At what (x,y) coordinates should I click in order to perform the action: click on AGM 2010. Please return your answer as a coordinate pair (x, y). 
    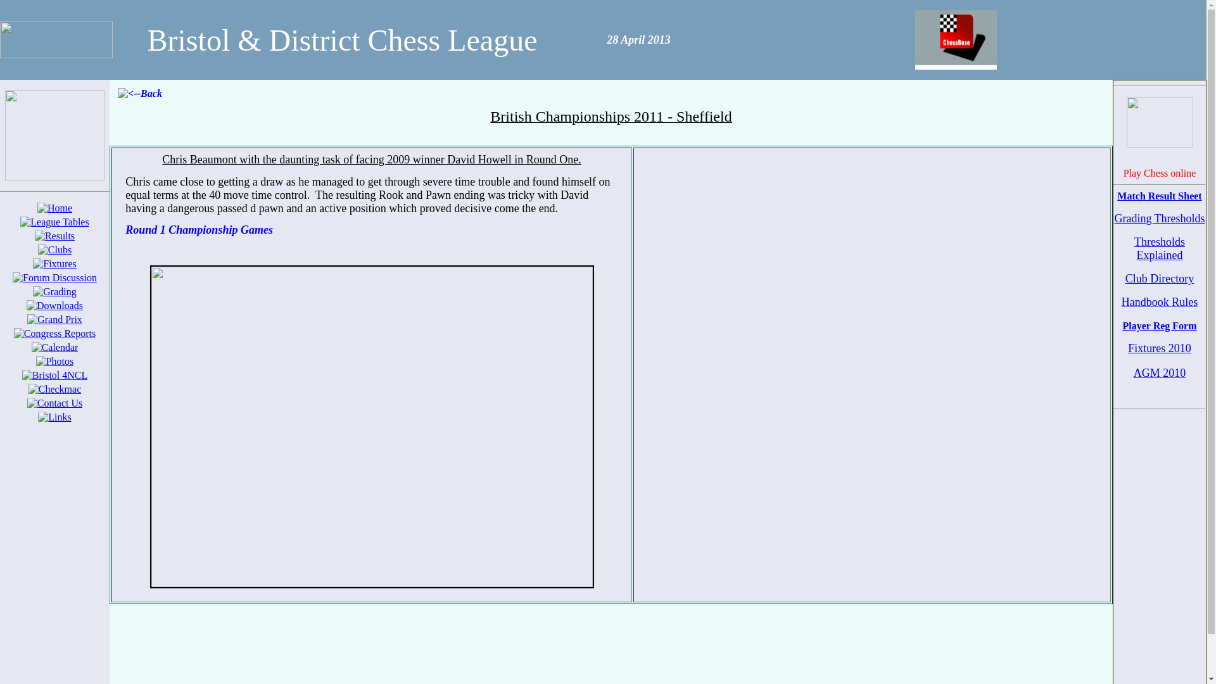
    Looking at the image, I should click on (1160, 379).